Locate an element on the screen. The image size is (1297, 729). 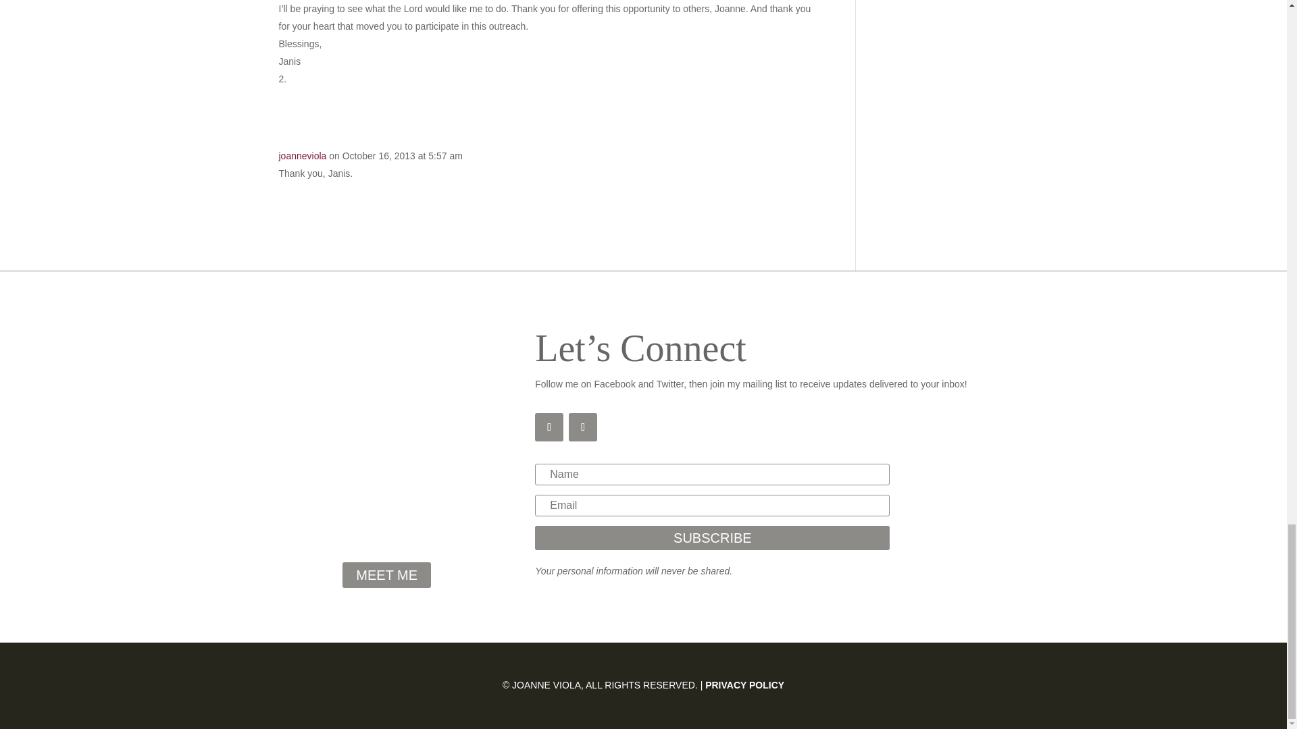
Follow on Facebook is located at coordinates (549, 427).